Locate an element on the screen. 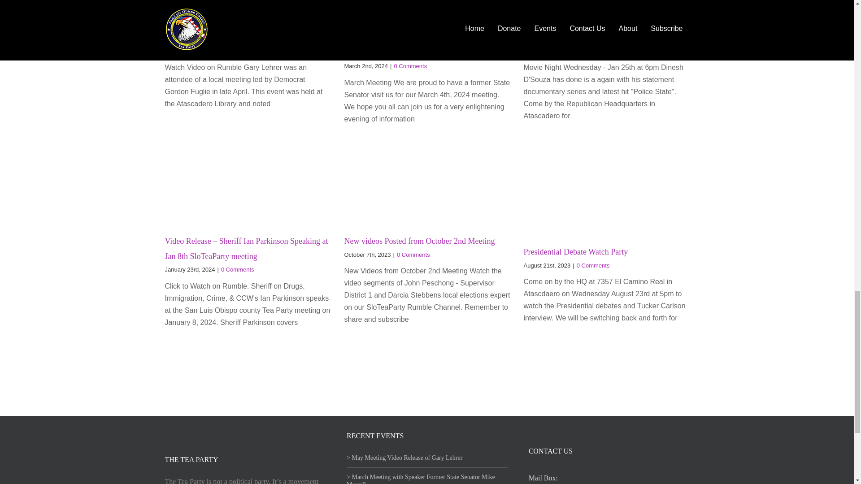 This screenshot has width=861, height=484. 0 Comments is located at coordinates (413, 255).